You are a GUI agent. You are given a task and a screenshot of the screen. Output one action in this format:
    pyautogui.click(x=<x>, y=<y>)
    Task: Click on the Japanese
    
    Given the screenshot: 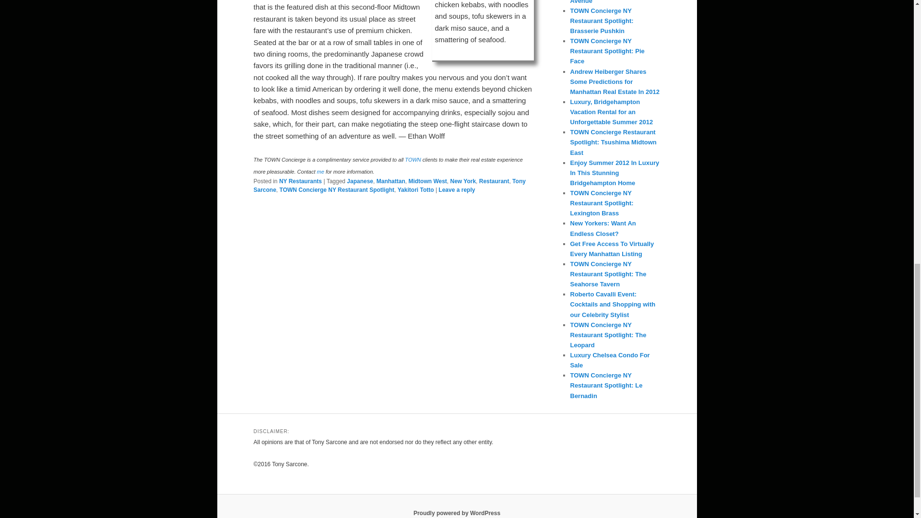 What is the action you would take?
    pyautogui.click(x=360, y=181)
    